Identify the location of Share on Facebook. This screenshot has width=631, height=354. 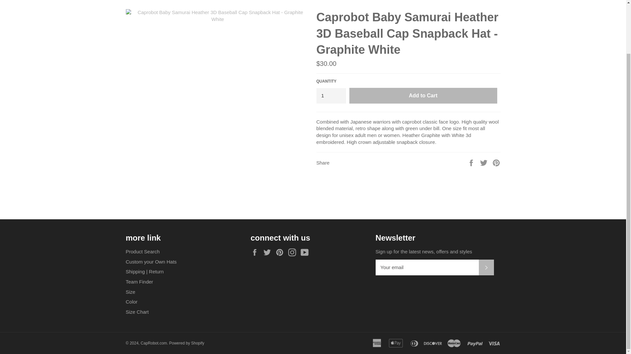
(472, 163).